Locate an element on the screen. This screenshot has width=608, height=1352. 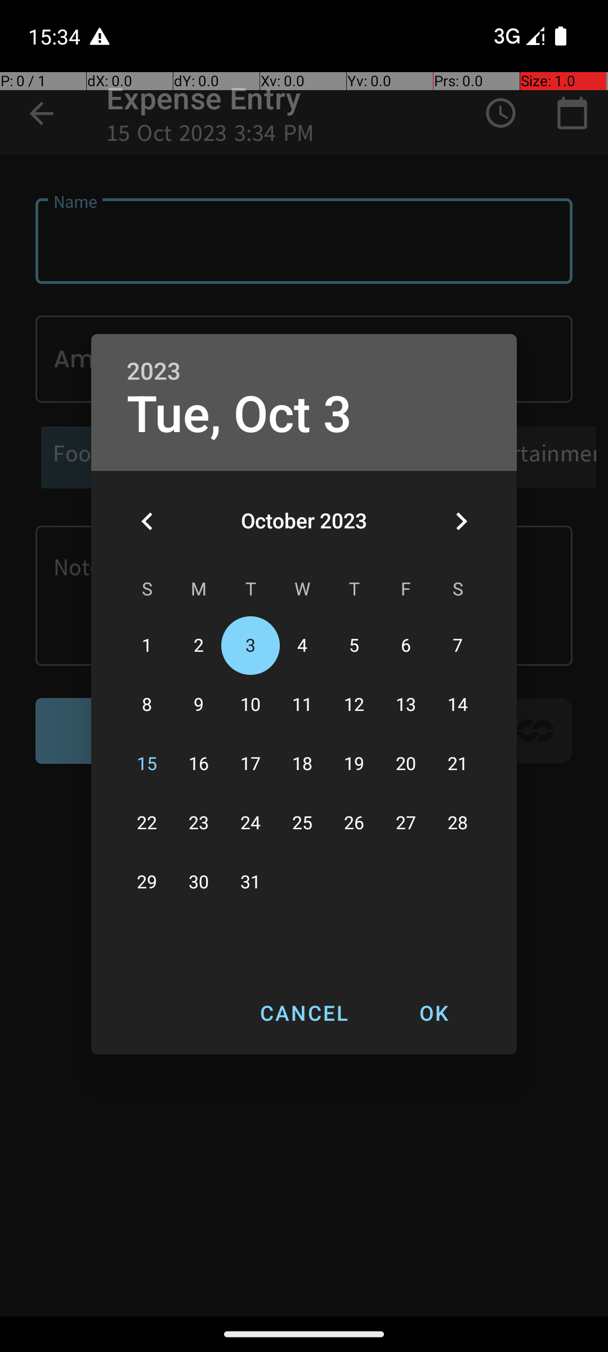
24 is located at coordinates (251, 824).